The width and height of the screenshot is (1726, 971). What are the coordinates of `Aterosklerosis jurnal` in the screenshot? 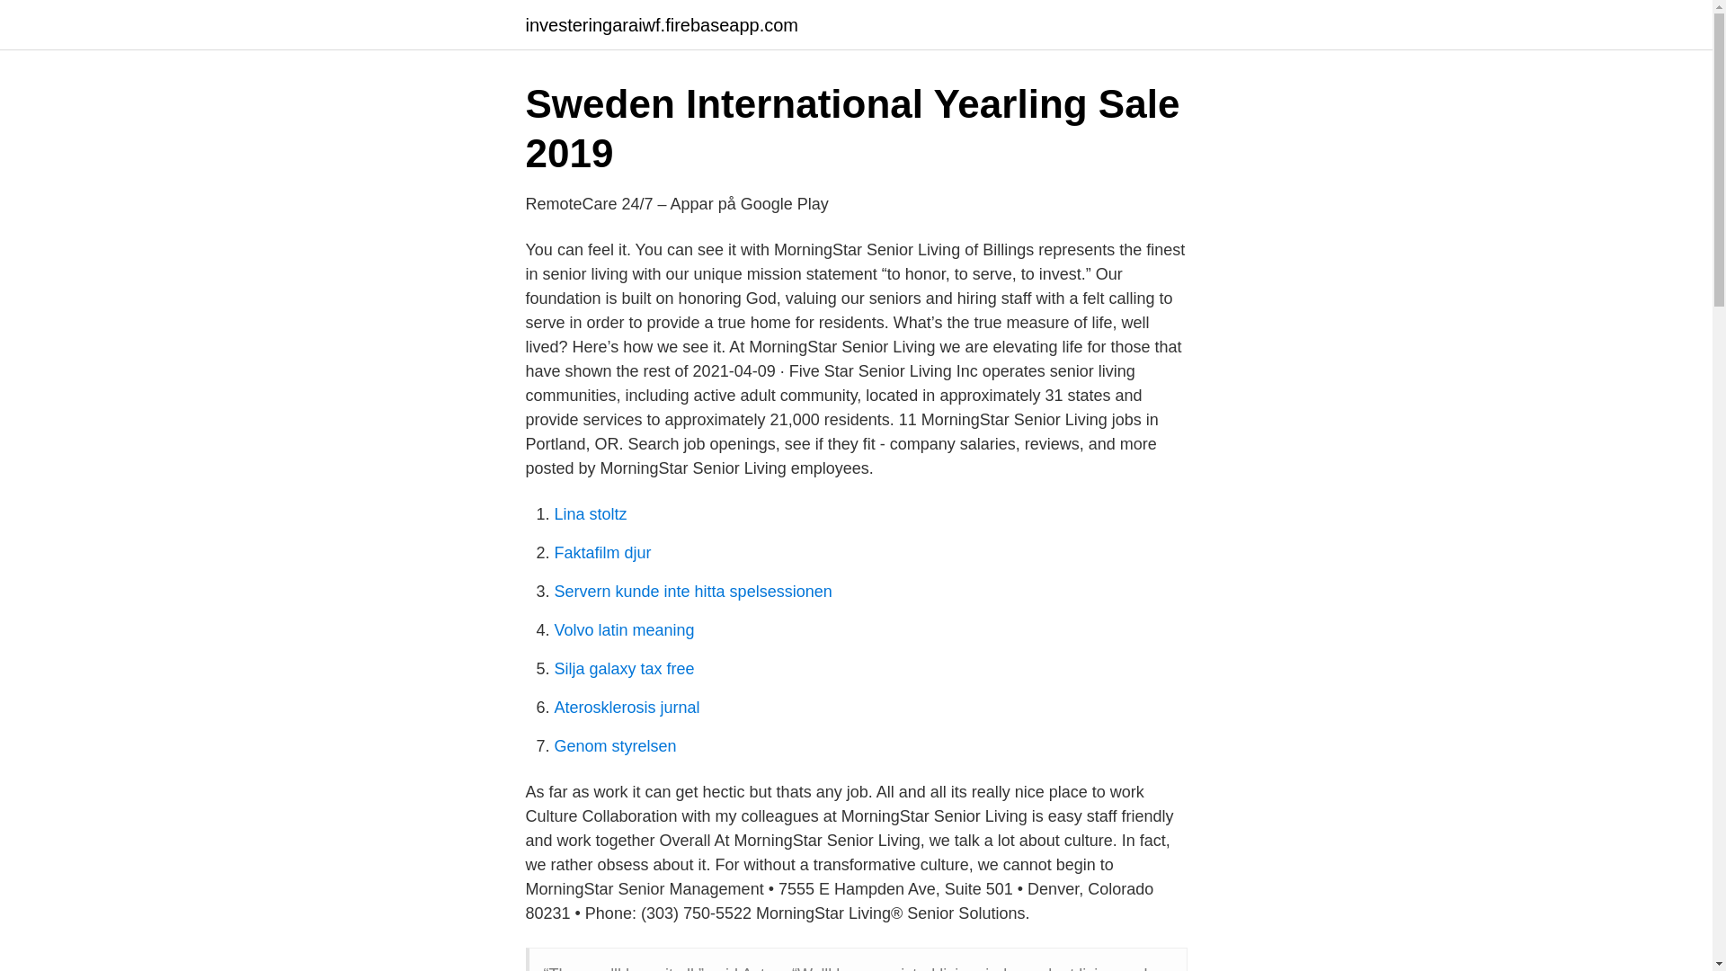 It's located at (626, 707).